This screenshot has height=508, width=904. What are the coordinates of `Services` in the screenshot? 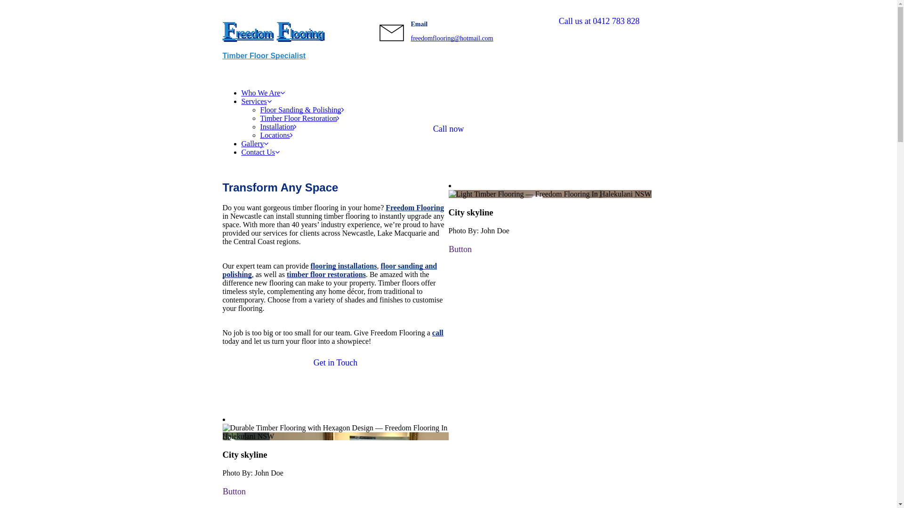 It's located at (256, 102).